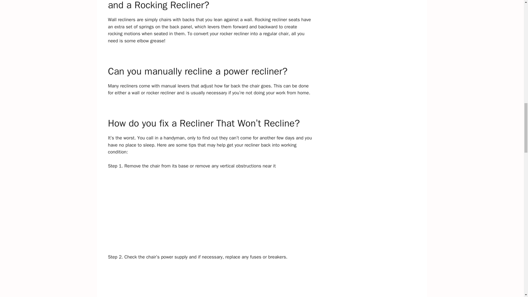 Image resolution: width=528 pixels, height=297 pixels. What do you see at coordinates (210, 215) in the screenshot?
I see `Advertisement` at bounding box center [210, 215].